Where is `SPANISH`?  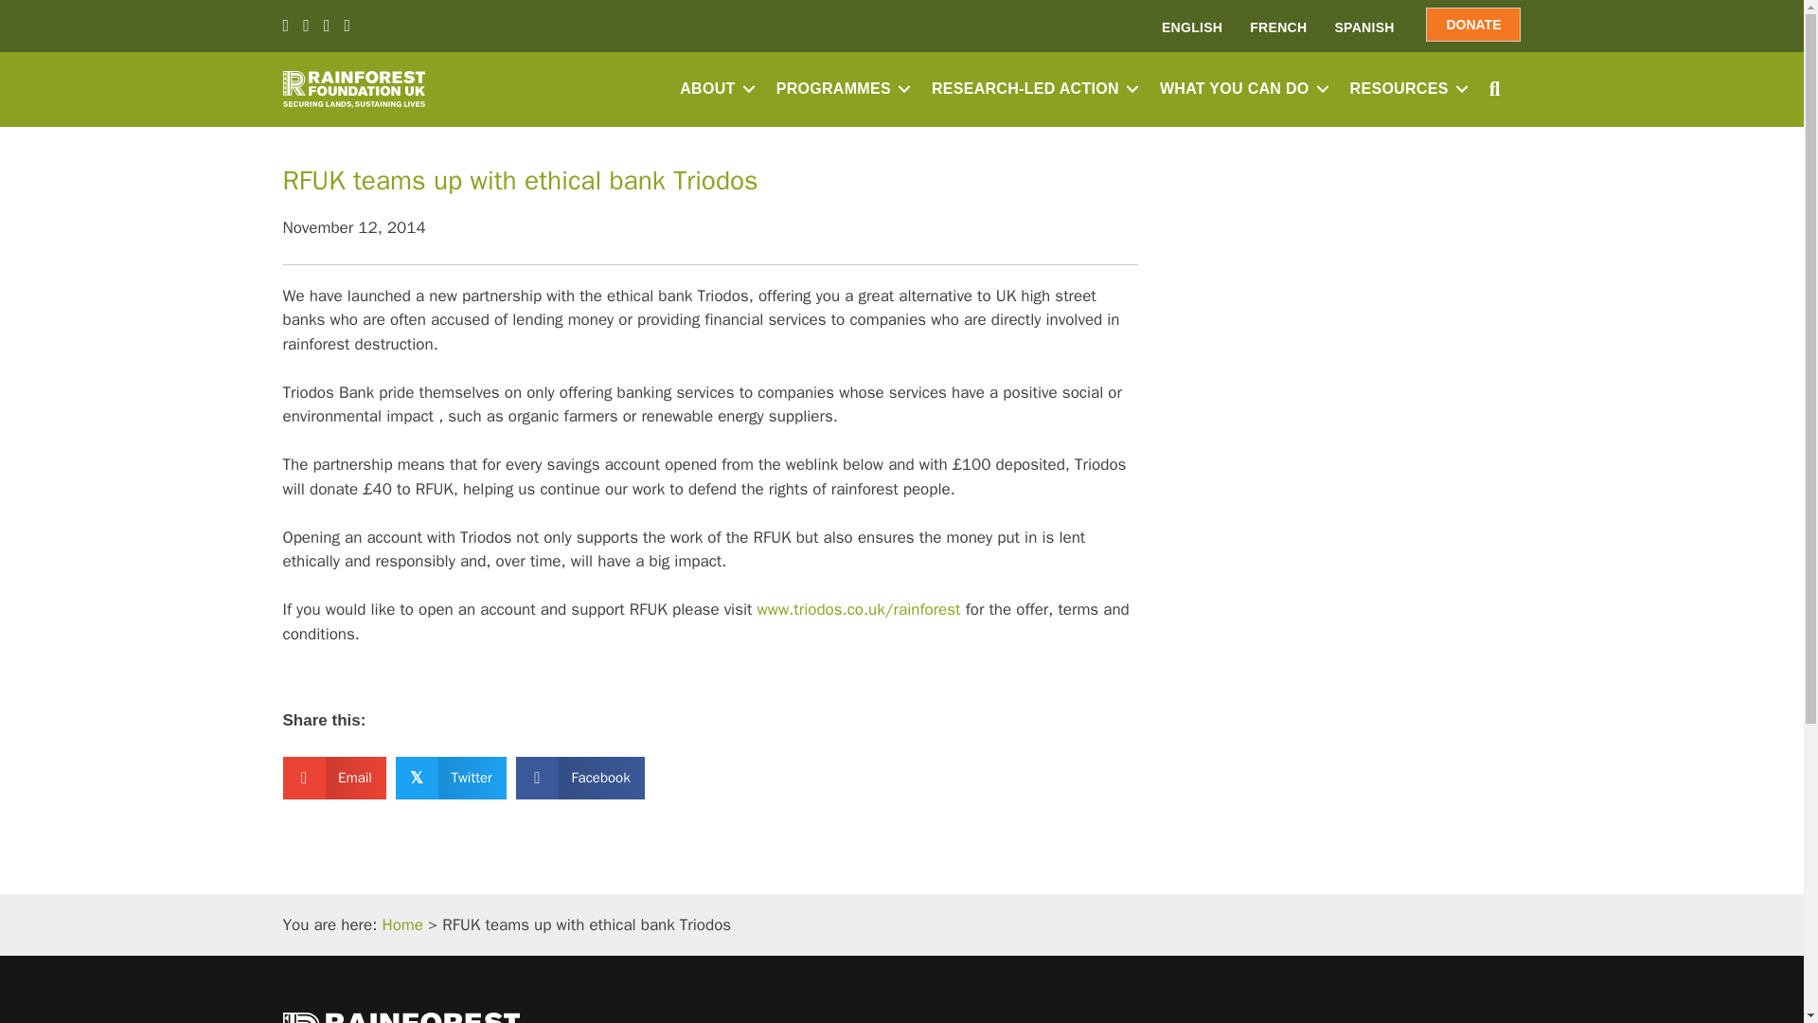 SPANISH is located at coordinates (1363, 27).